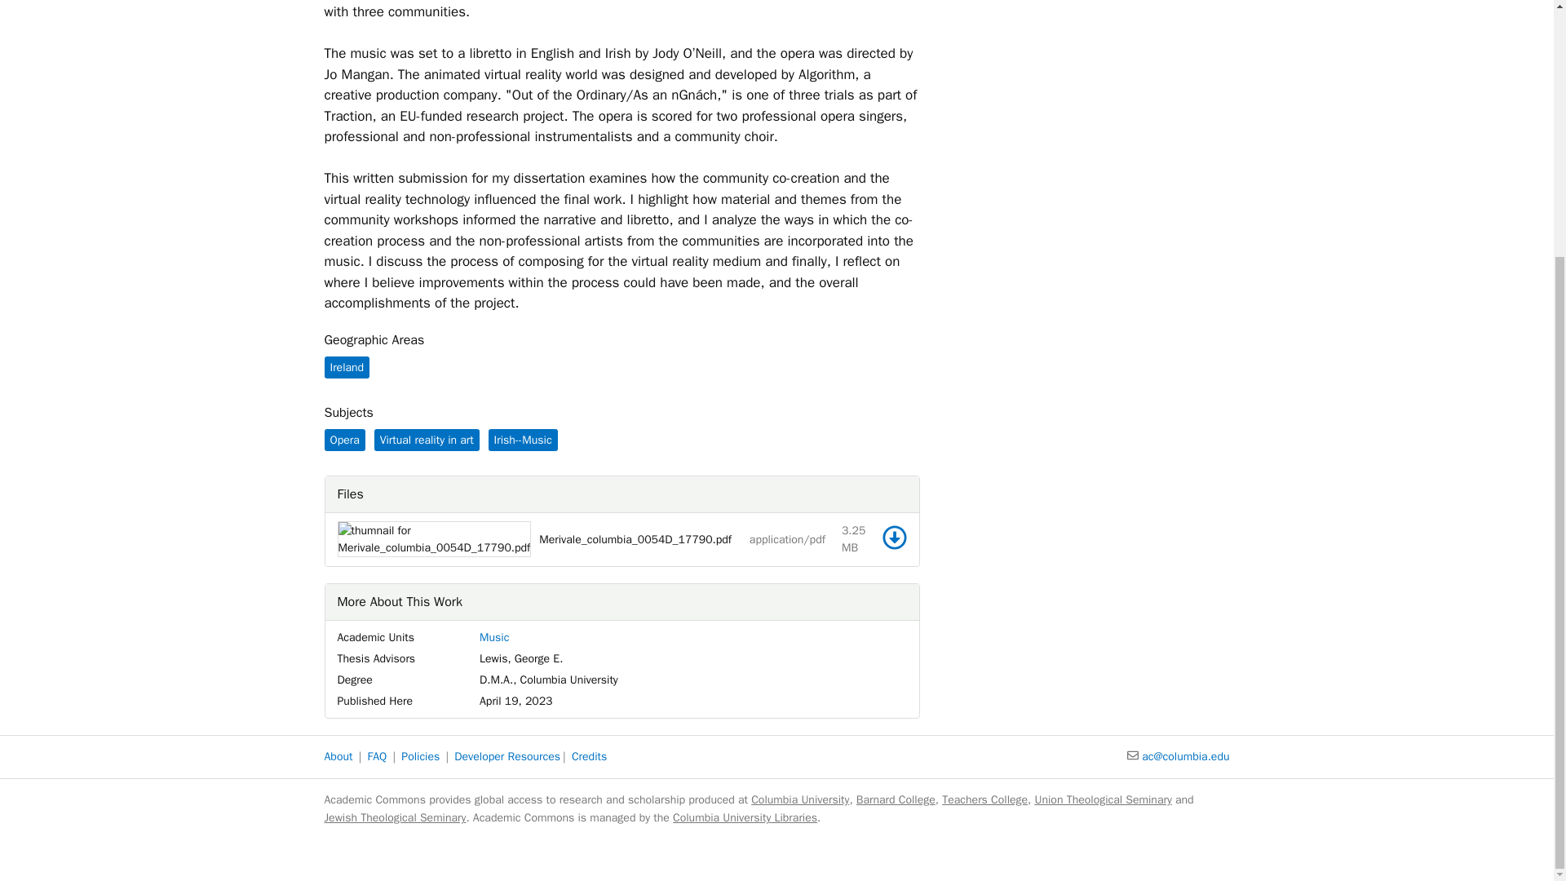  Describe the element at coordinates (507, 757) in the screenshot. I see `Developer Resources` at that location.